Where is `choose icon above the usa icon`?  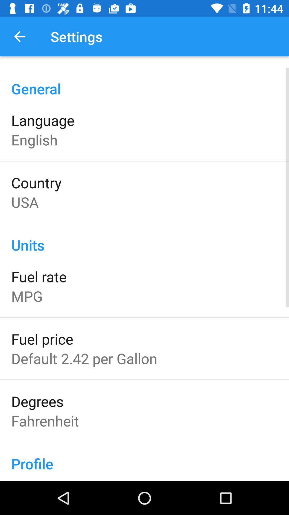
choose icon above the usa icon is located at coordinates (36, 182).